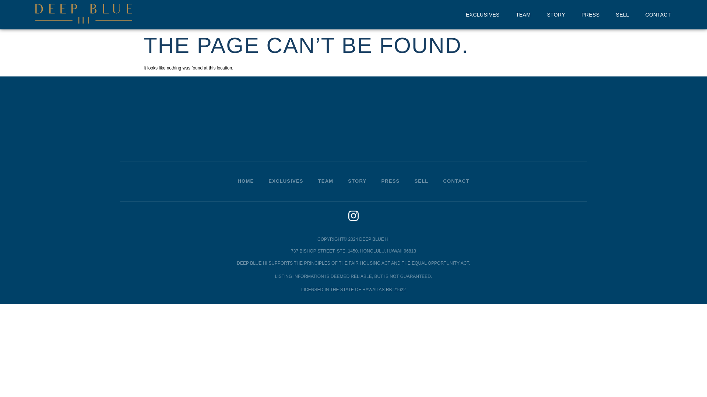  What do you see at coordinates (326, 181) in the screenshot?
I see `TEAM` at bounding box center [326, 181].